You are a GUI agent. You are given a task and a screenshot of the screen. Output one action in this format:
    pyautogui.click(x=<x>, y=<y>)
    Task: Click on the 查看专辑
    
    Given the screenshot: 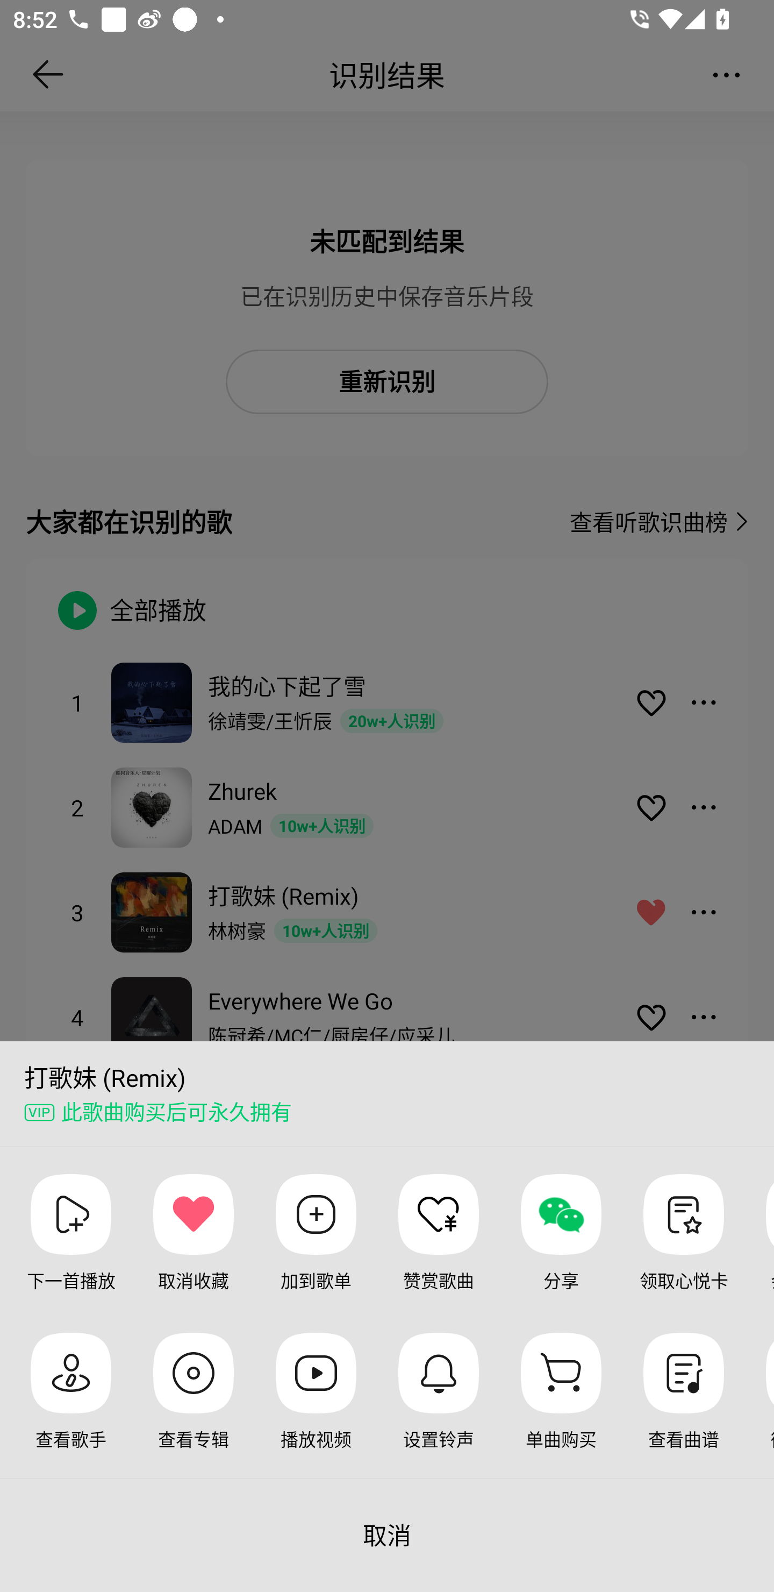 What is the action you would take?
    pyautogui.click(x=193, y=1405)
    